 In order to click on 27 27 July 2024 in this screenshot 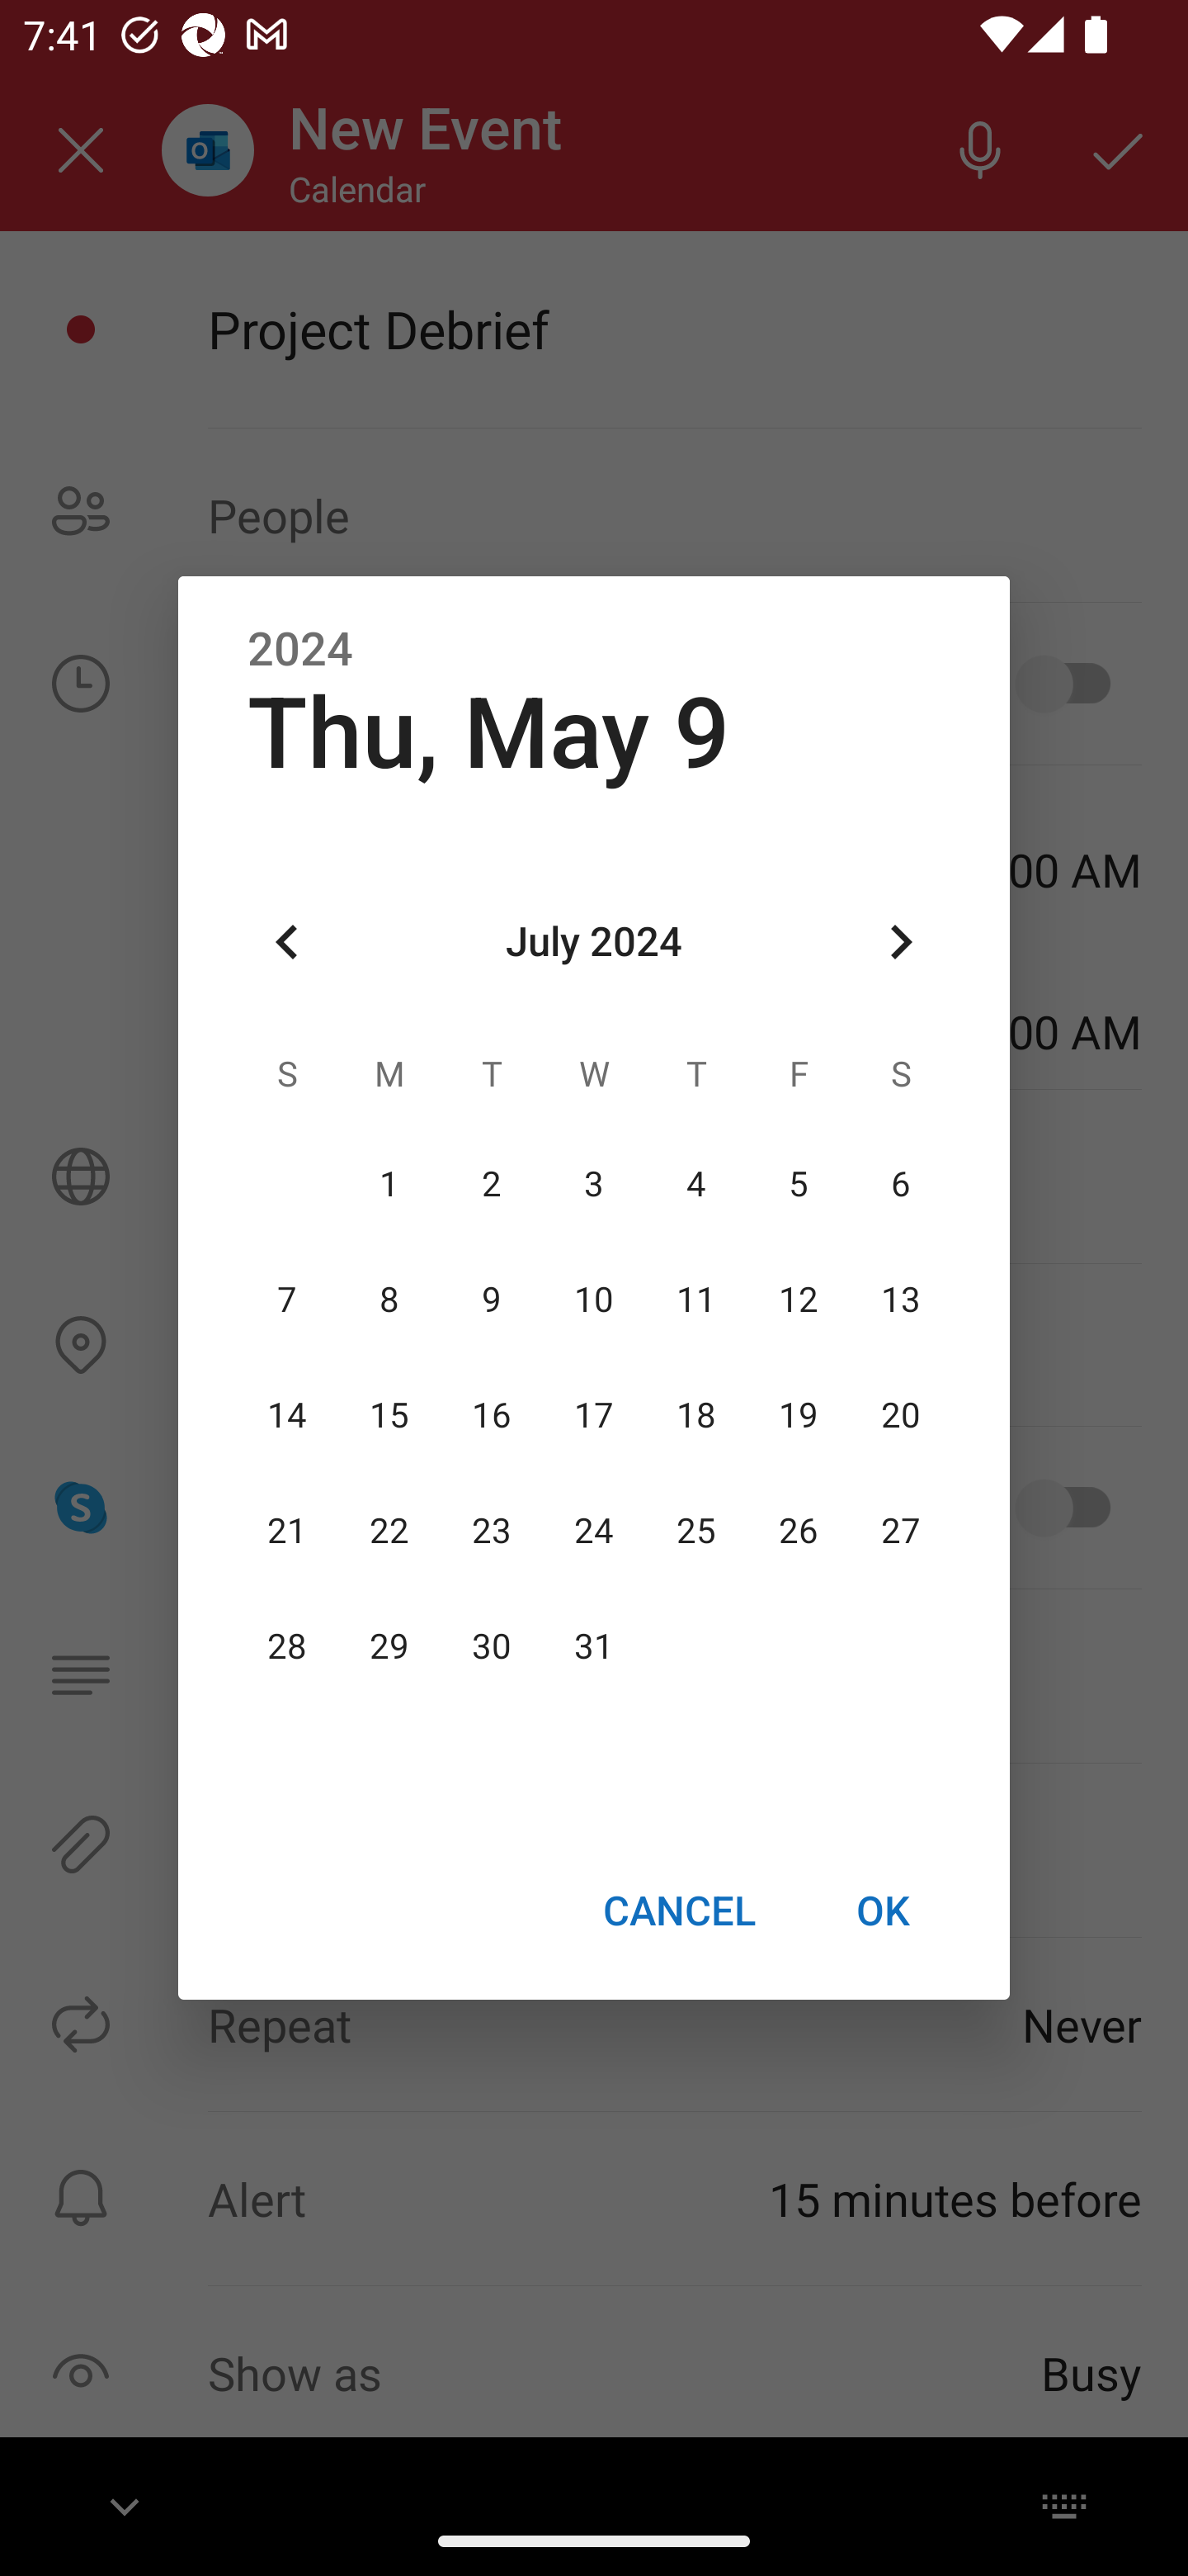, I will do `click(900, 1531)`.